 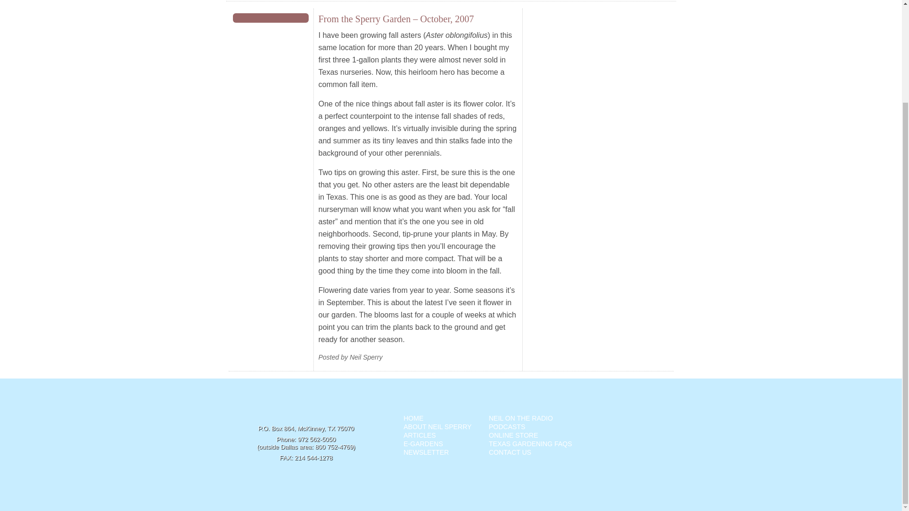 I want to click on ABOUT NEIL SPERRY, so click(x=437, y=427).